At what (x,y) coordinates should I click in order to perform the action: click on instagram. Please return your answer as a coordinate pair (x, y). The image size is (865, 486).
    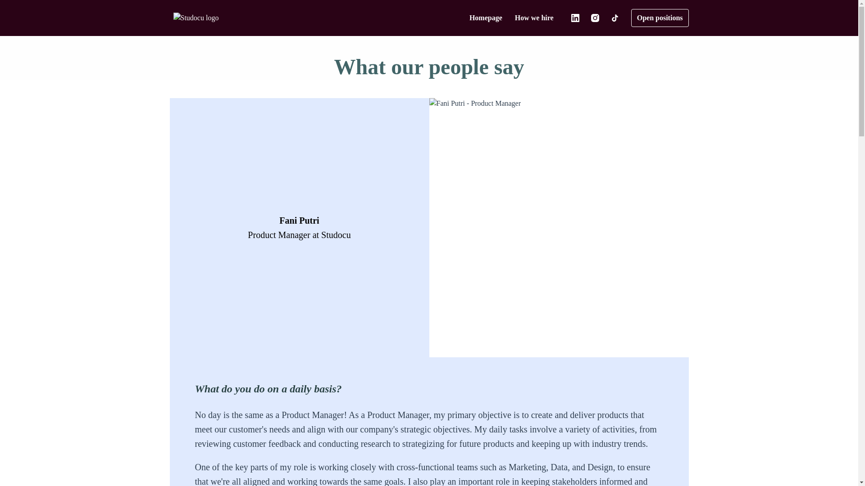
    Looking at the image, I should click on (595, 18).